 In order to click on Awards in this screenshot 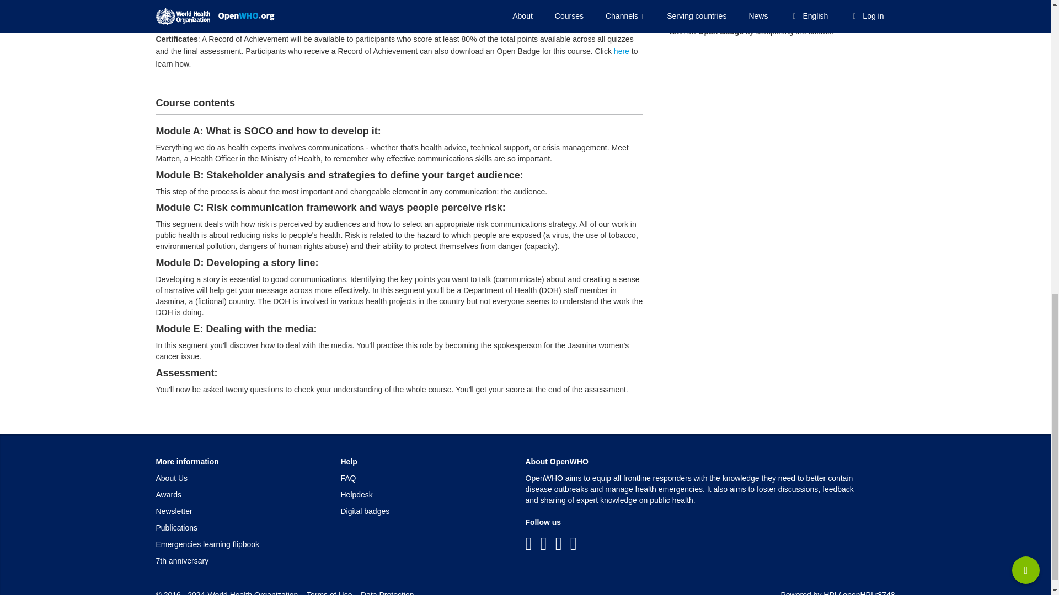, I will do `click(168, 495)`.